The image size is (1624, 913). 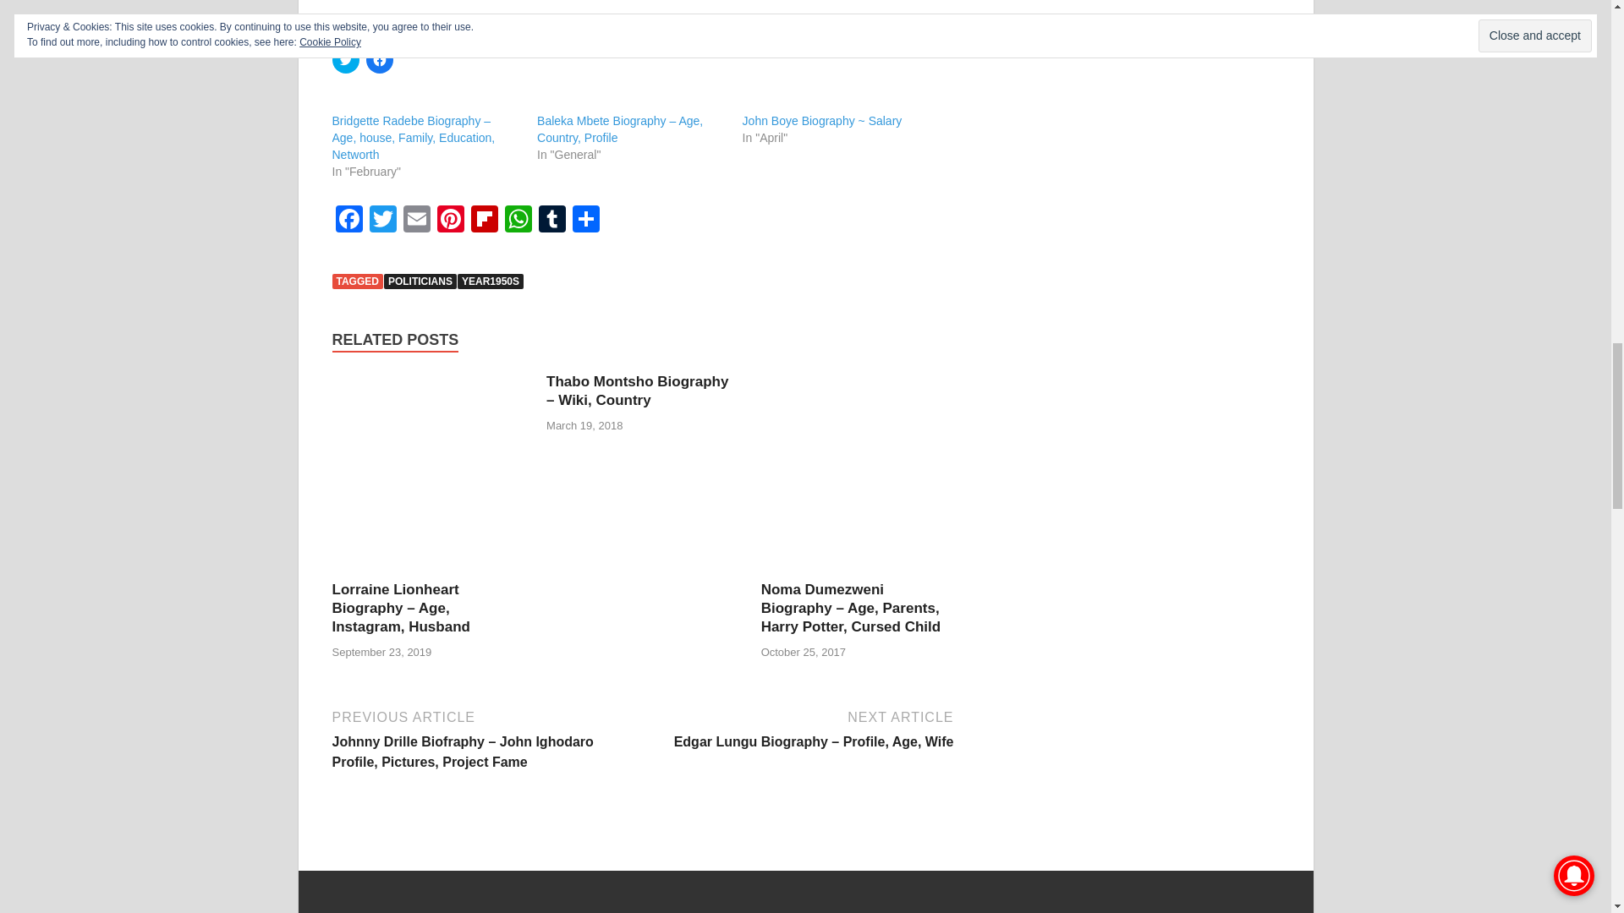 I want to click on Flipboard, so click(x=484, y=221).